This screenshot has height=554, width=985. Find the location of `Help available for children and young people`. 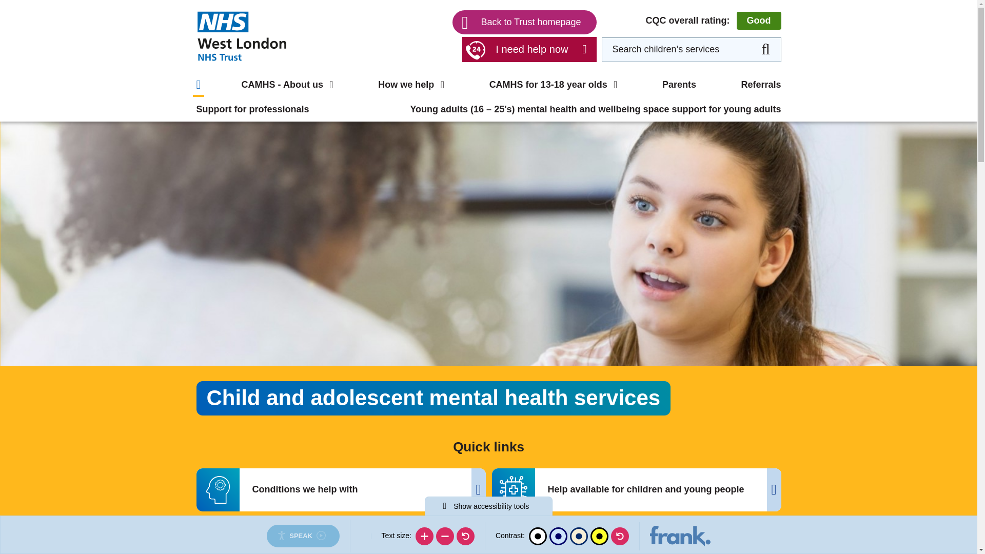

Help available for children and young people is located at coordinates (487, 52).